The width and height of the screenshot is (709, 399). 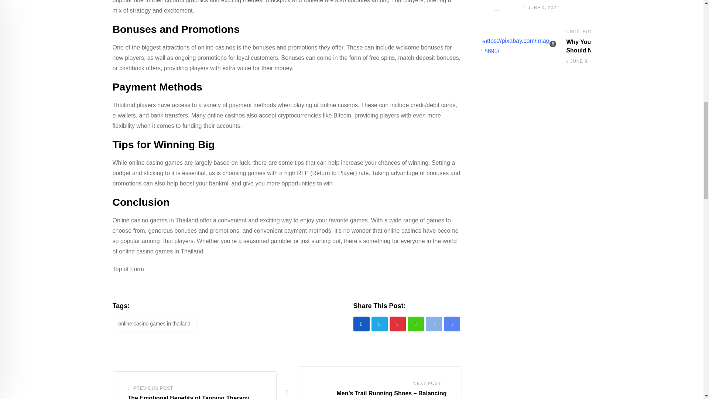 What do you see at coordinates (496, 5) in the screenshot?
I see `What is Fmovies? Is it safe?` at bounding box center [496, 5].